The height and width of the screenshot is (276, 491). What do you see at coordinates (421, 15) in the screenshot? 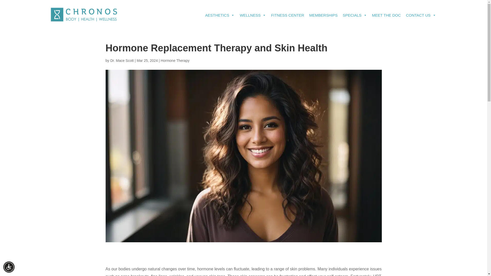
I see `CONTACT US` at bounding box center [421, 15].